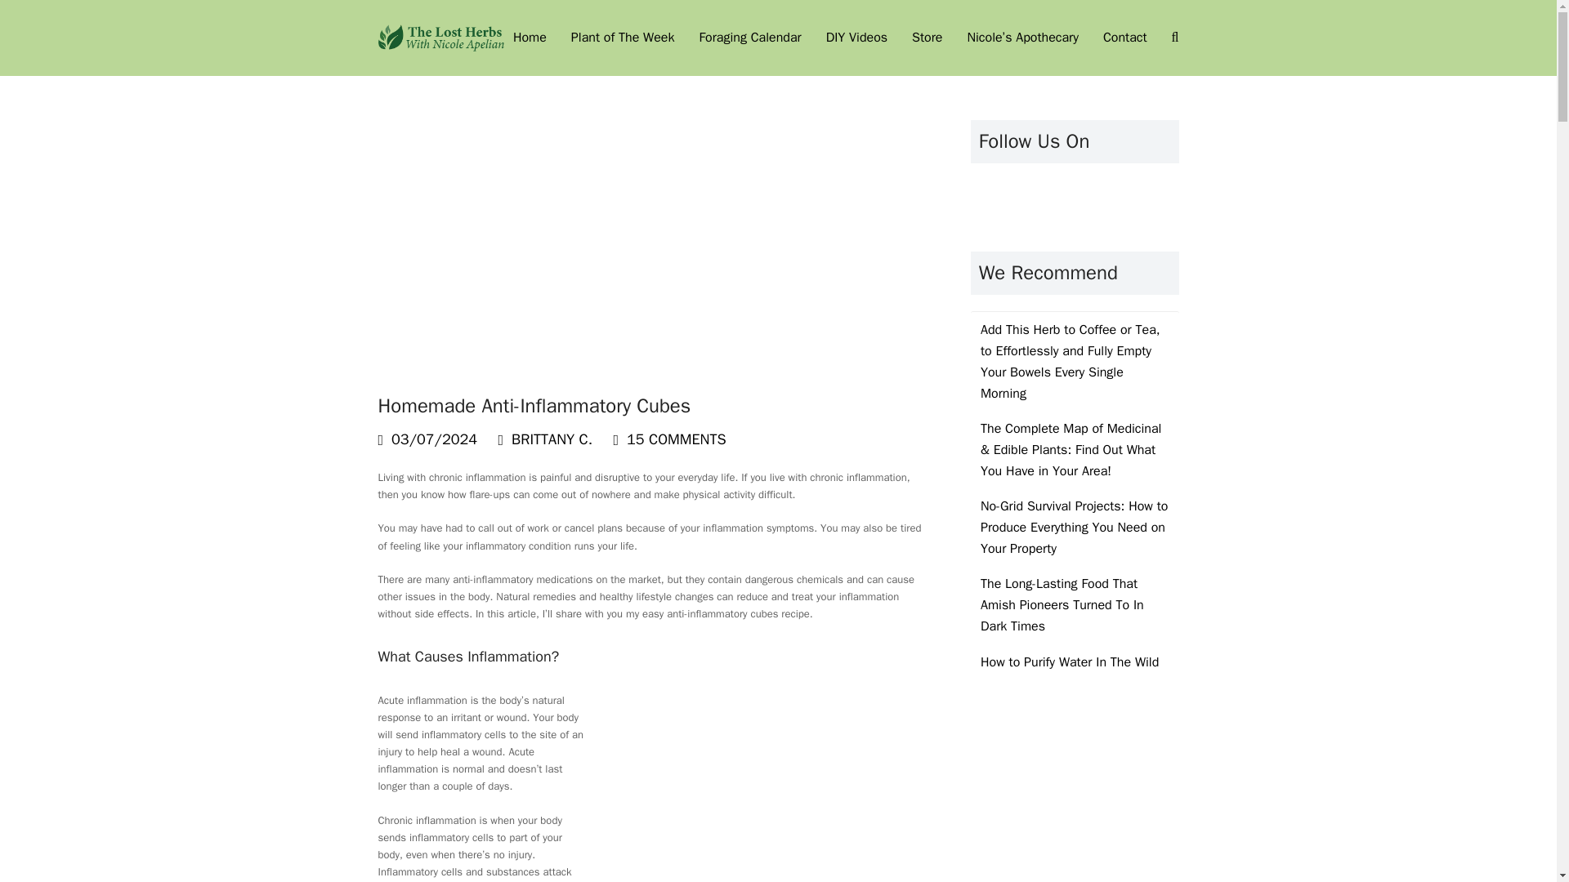  Describe the element at coordinates (856, 38) in the screenshot. I see `DIY Videos` at that location.